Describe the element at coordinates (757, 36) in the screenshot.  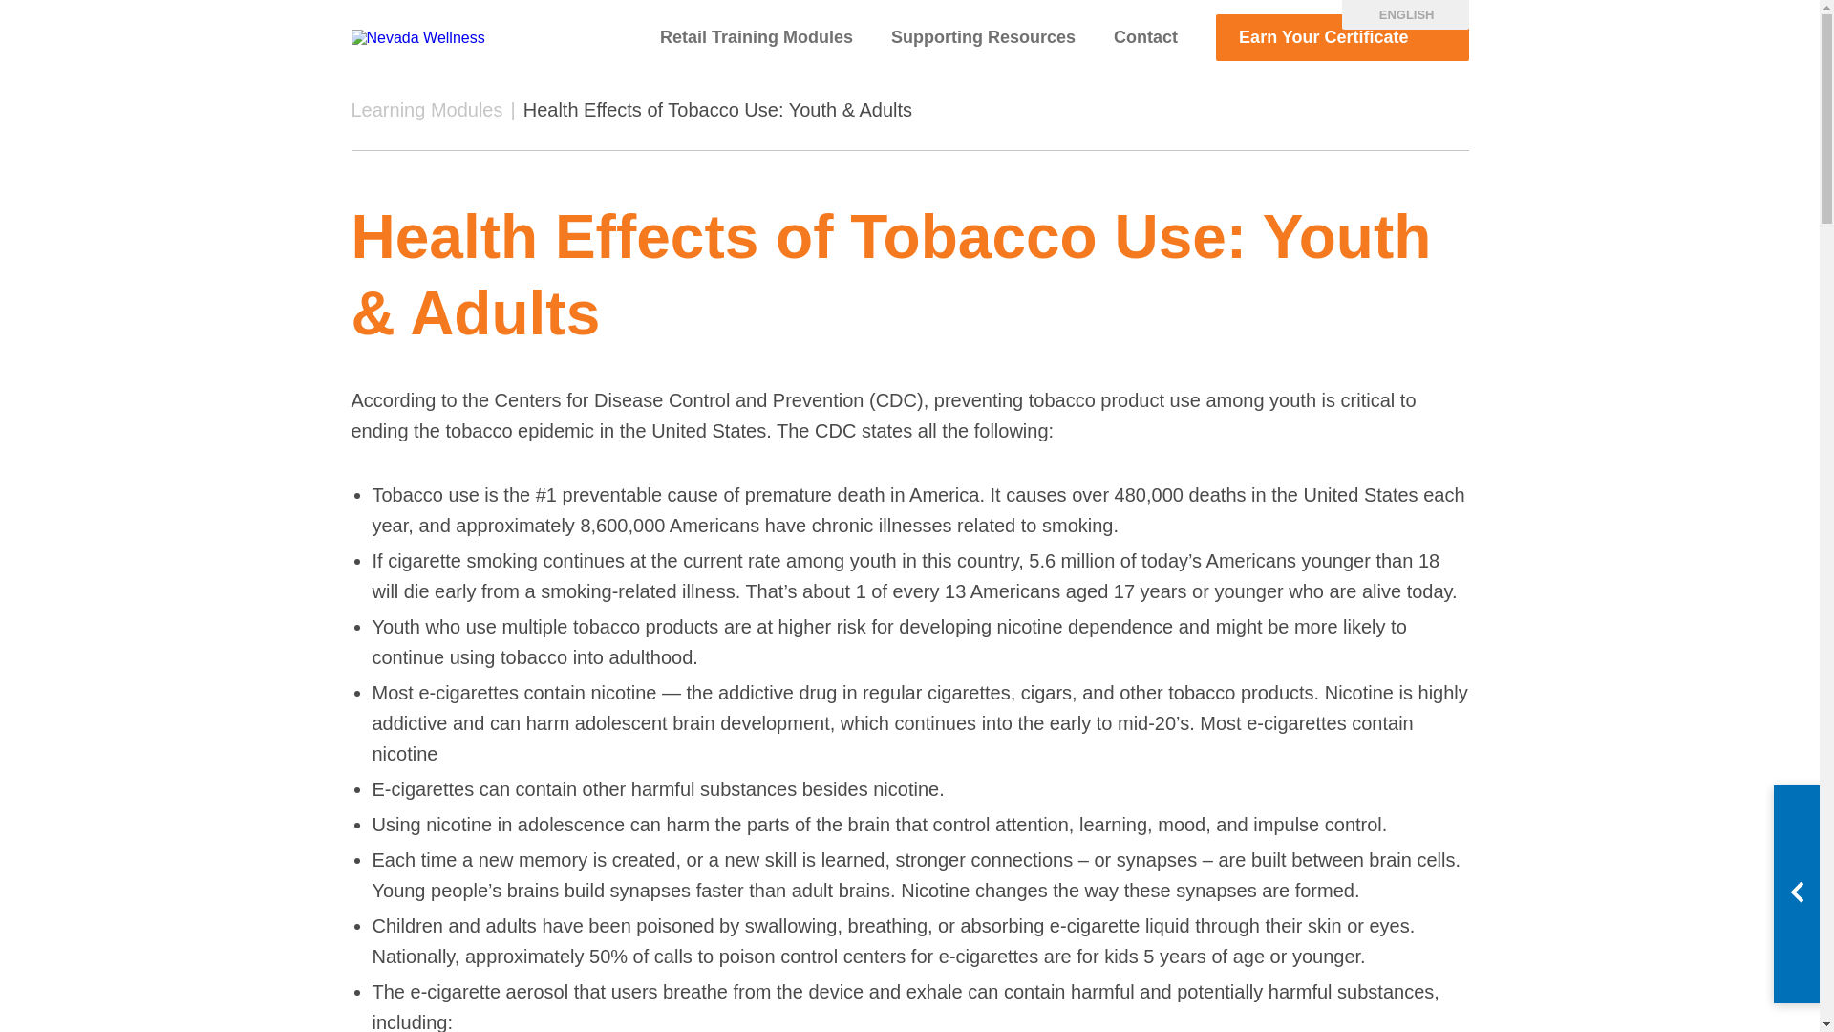
I see `Retail Training Modules` at that location.